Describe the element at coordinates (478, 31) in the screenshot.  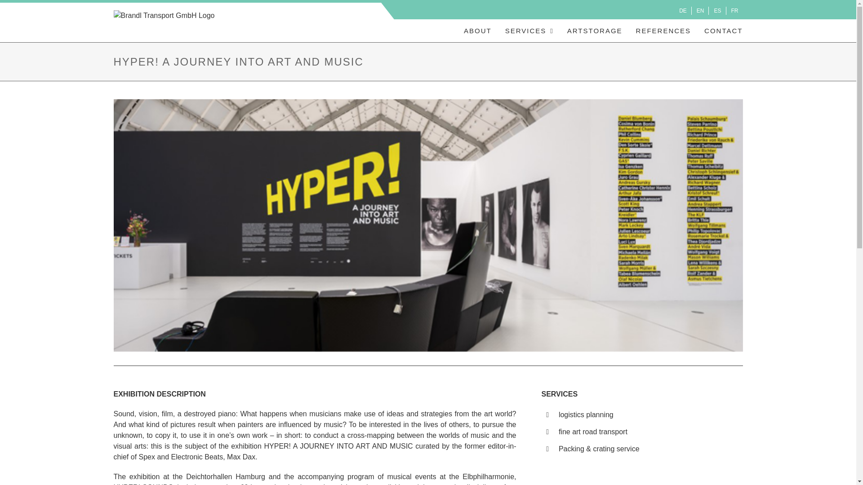
I see `ABOUT` at that location.